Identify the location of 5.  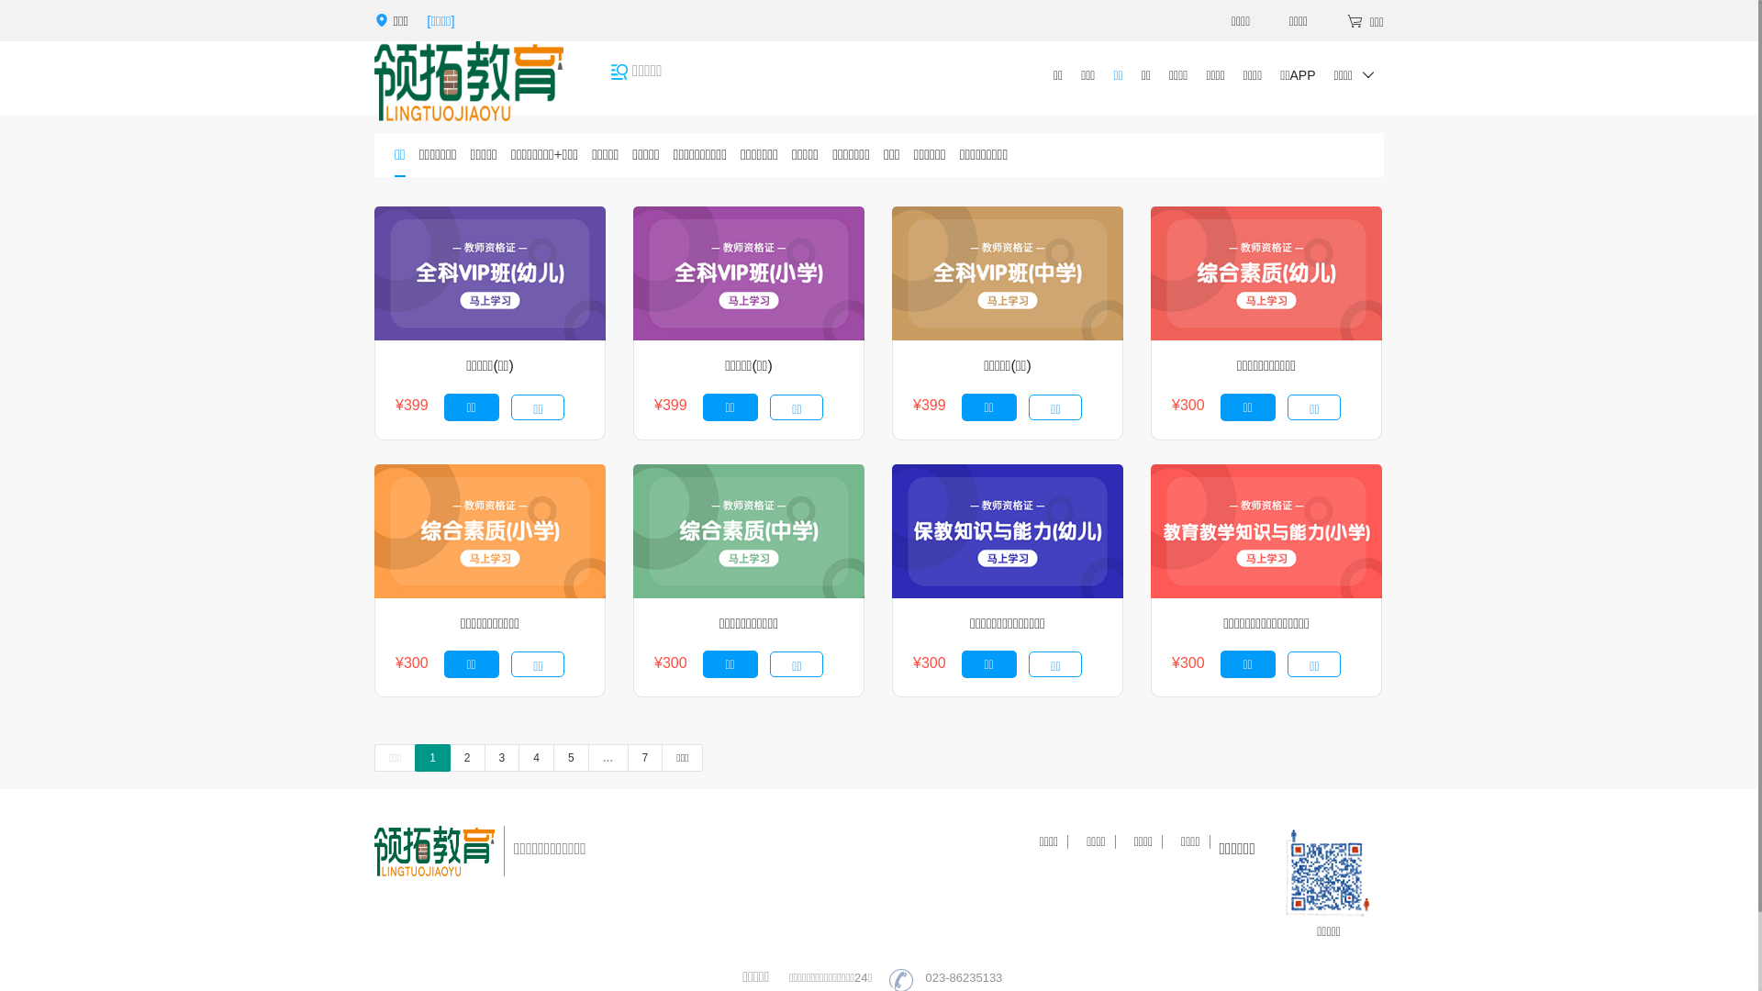
(571, 758).